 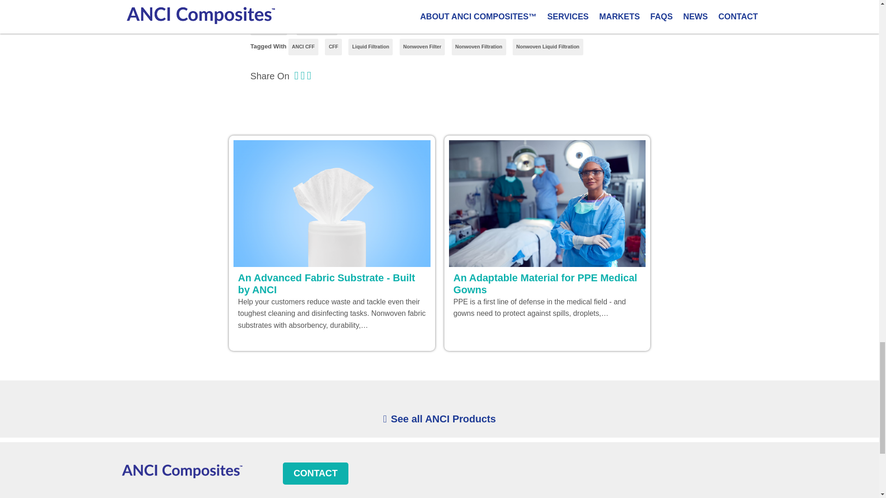 I want to click on Nonwoven Filtration, so click(x=479, y=47).